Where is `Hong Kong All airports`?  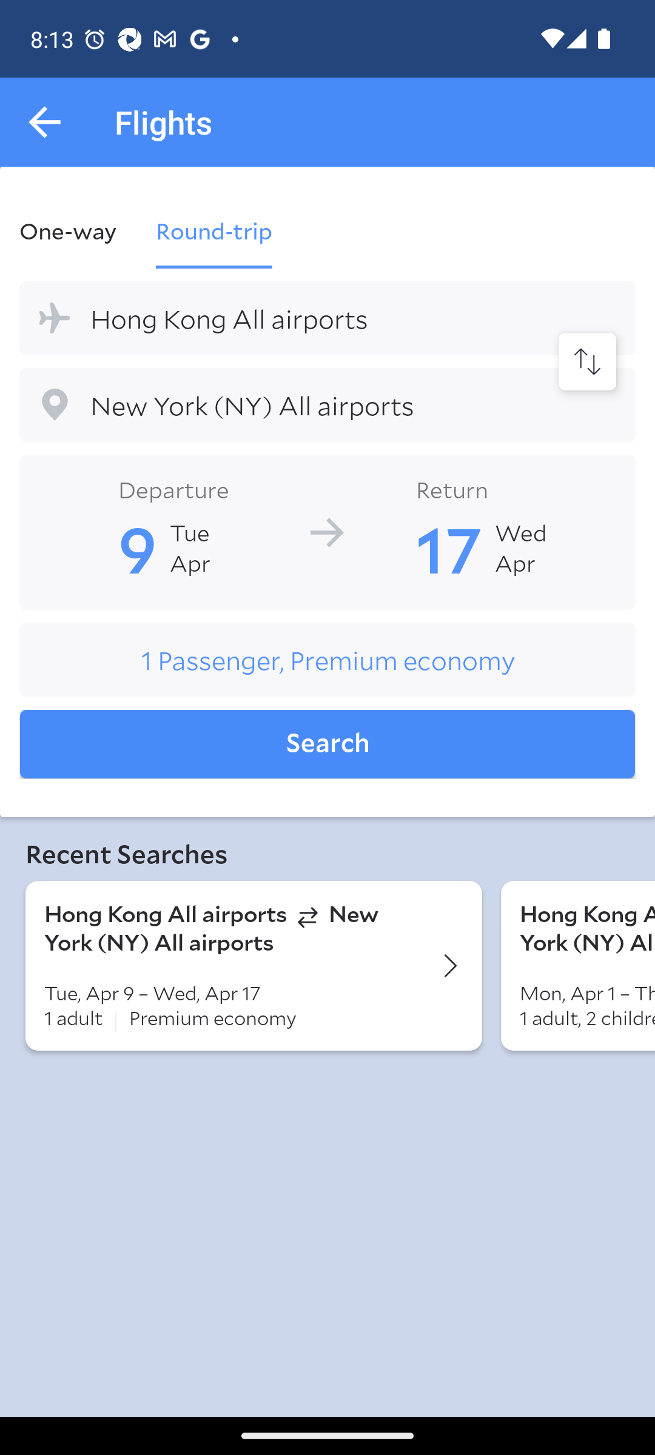
Hong Kong All airports is located at coordinates (327, 318).